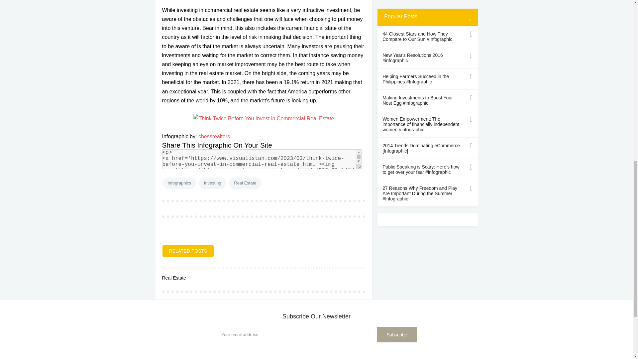  What do you see at coordinates (214, 136) in the screenshot?
I see `chessrealtors` at bounding box center [214, 136].